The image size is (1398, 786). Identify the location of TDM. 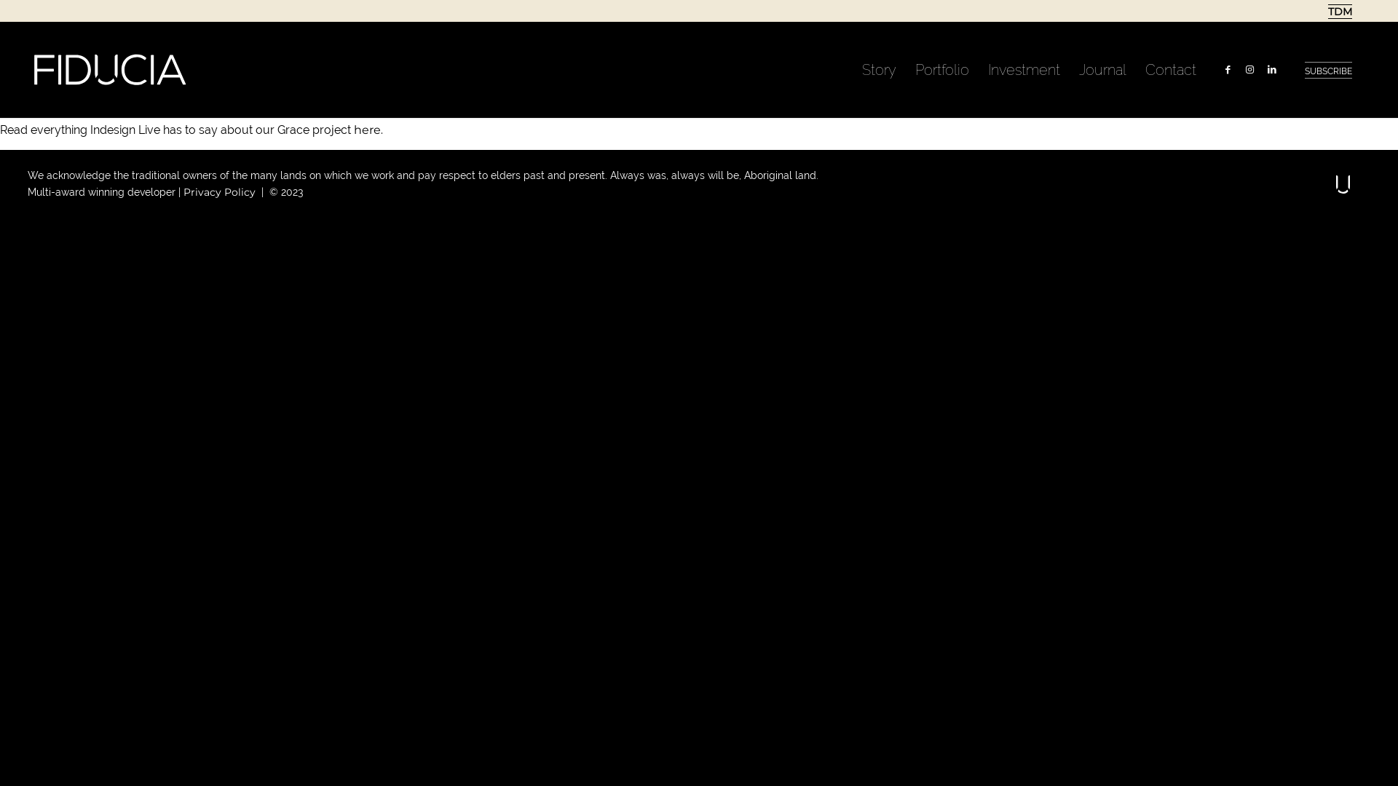
(1340, 12).